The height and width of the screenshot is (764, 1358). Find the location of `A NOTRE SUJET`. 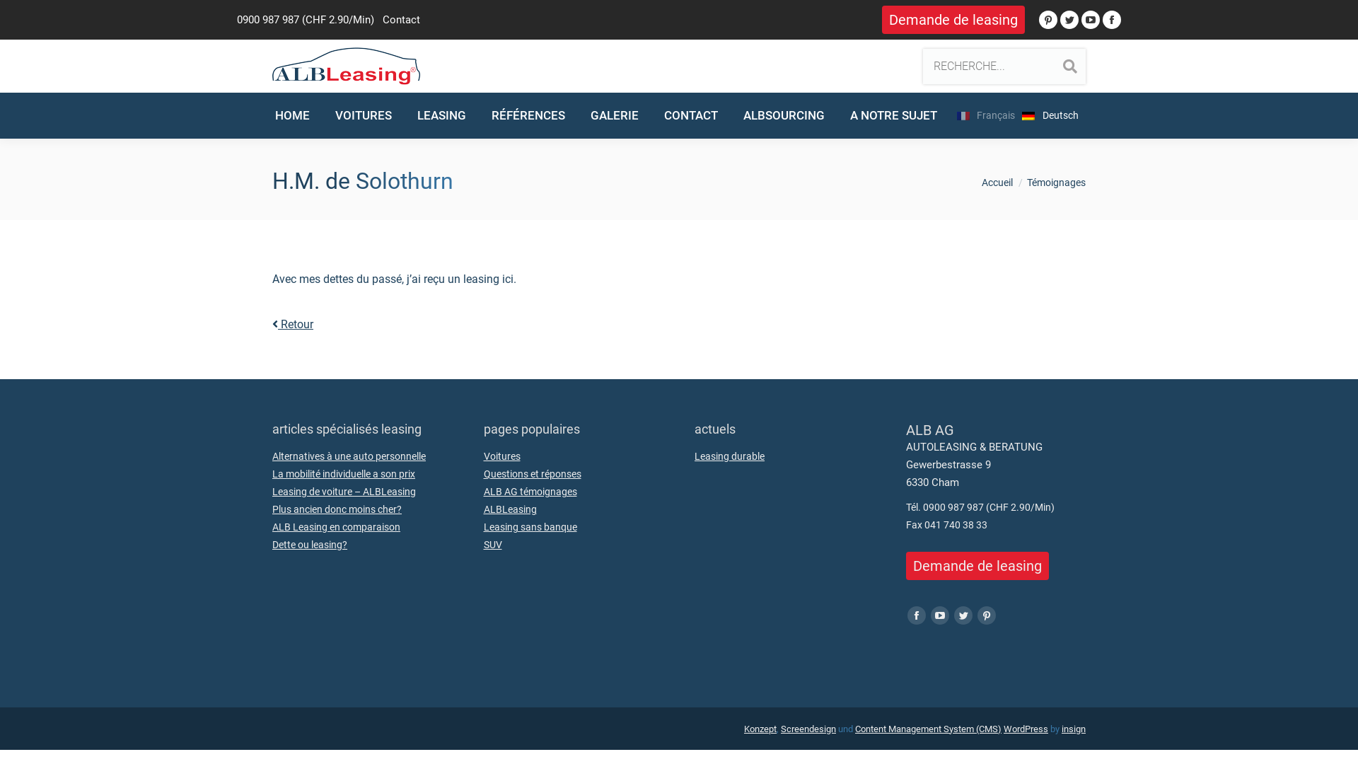

A NOTRE SUJET is located at coordinates (894, 116).